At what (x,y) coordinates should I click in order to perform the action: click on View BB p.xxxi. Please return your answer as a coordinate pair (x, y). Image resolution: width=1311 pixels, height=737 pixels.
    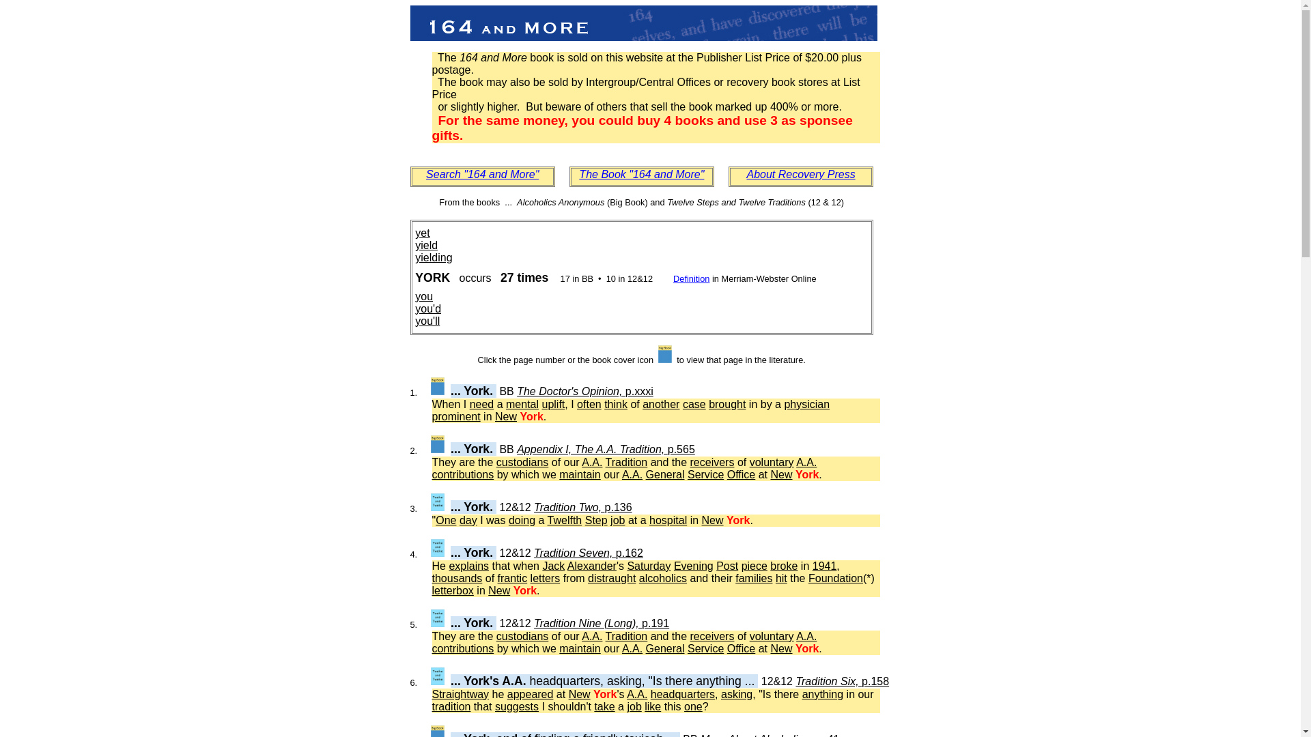
    Looking at the image, I should click on (438, 386).